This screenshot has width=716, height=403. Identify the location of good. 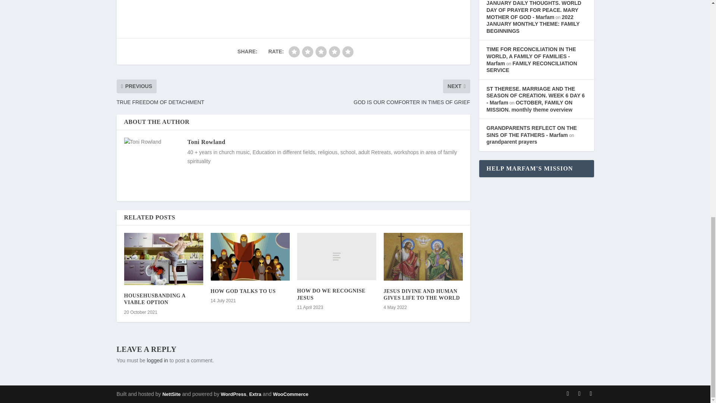
(334, 52).